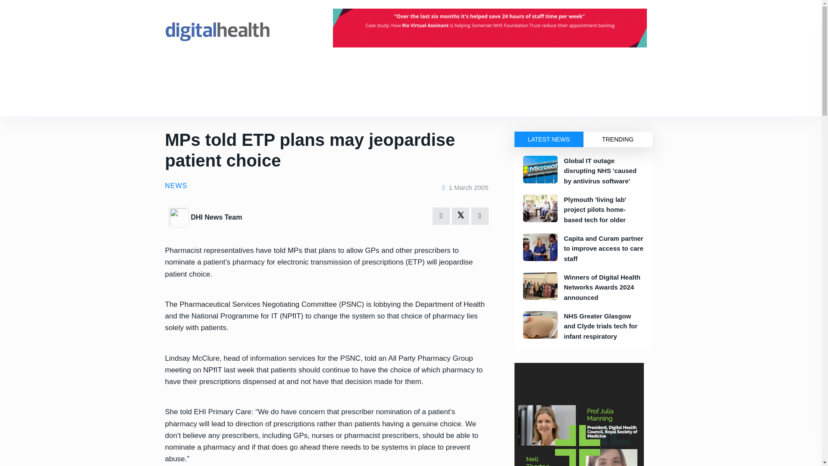  I want to click on Intelligence, so click(259, 71).